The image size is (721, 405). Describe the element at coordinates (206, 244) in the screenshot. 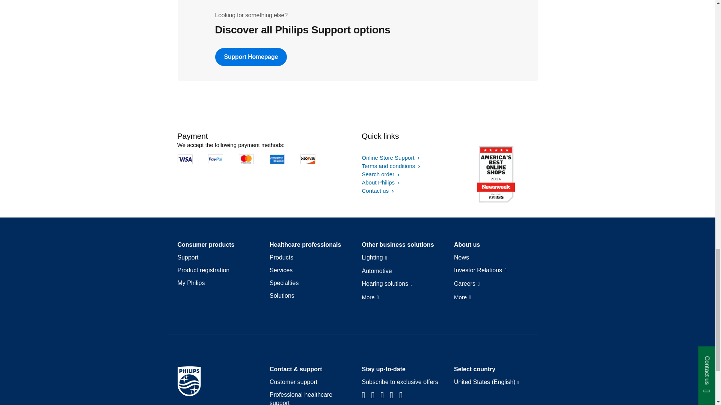

I see `Consumer products` at that location.